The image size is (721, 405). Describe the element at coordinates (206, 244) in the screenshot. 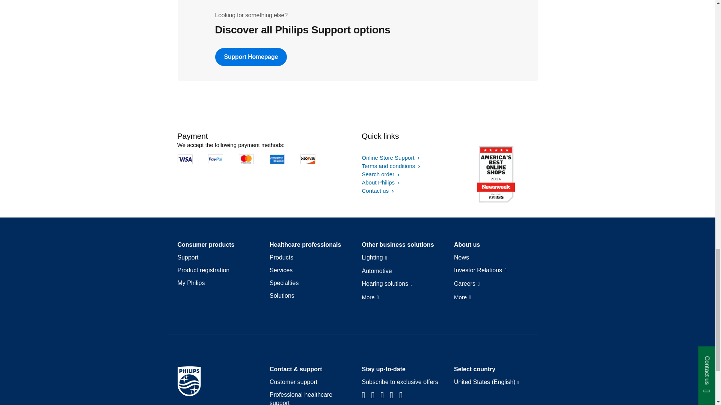

I see `Consumer products` at that location.